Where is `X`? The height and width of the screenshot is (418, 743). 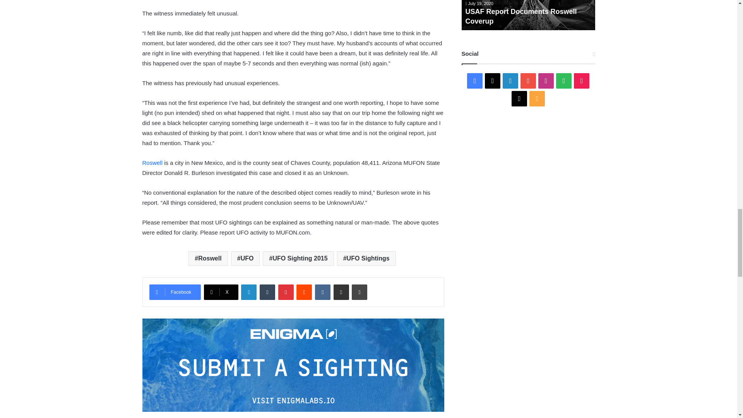 X is located at coordinates (221, 292).